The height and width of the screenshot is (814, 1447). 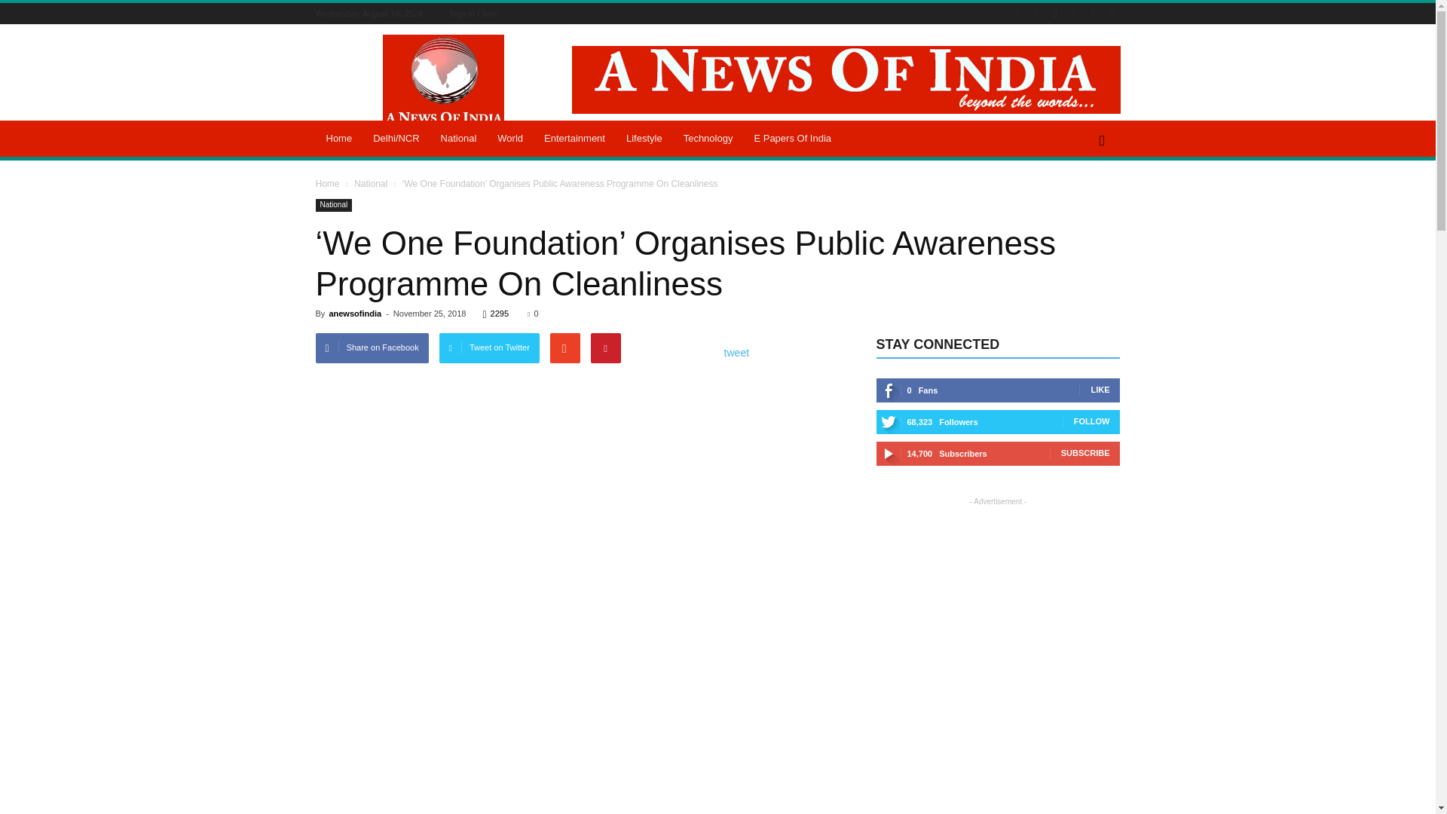 What do you see at coordinates (339, 139) in the screenshot?
I see `Home` at bounding box center [339, 139].